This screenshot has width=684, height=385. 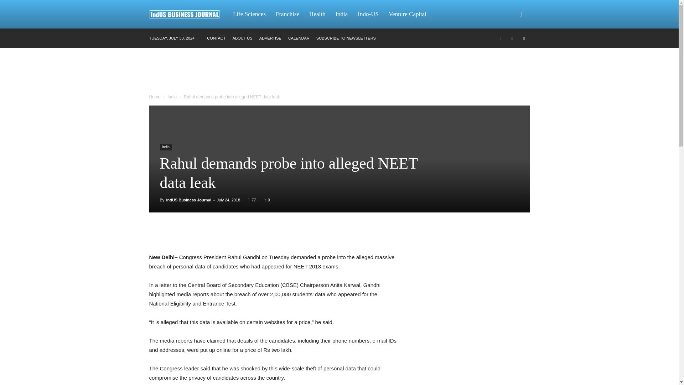 I want to click on India, so click(x=165, y=148).